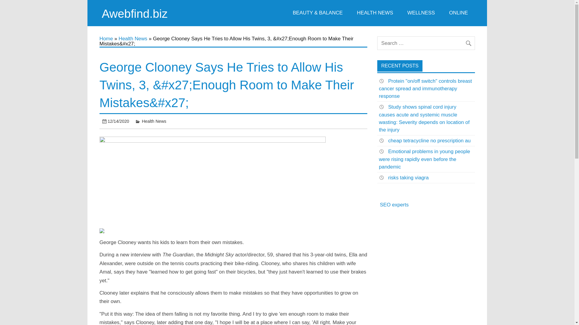 The width and height of the screenshot is (579, 325). Describe the element at coordinates (394, 205) in the screenshot. I see `SEO experts` at that location.